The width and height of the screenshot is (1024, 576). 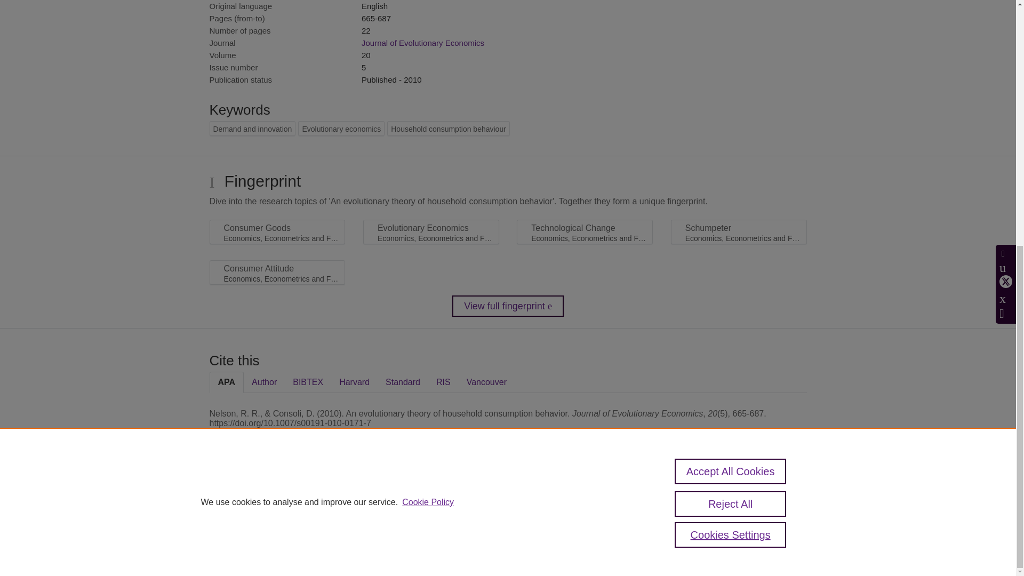 What do you see at coordinates (356, 512) in the screenshot?
I see `Elsevier B.V.` at bounding box center [356, 512].